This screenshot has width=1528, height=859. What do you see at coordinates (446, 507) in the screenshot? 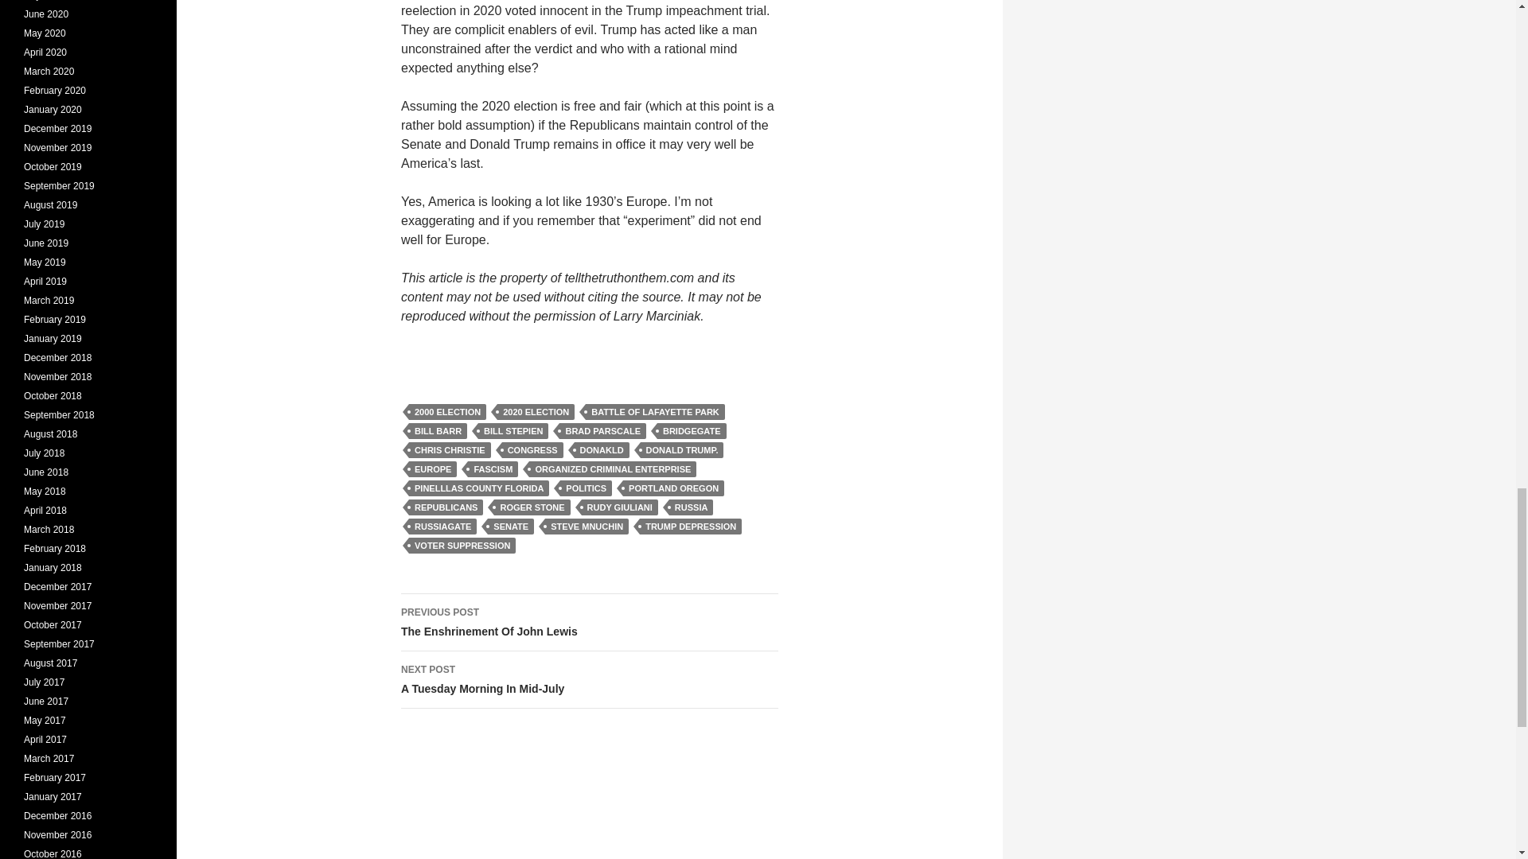
I see `REPUBLICANS` at bounding box center [446, 507].